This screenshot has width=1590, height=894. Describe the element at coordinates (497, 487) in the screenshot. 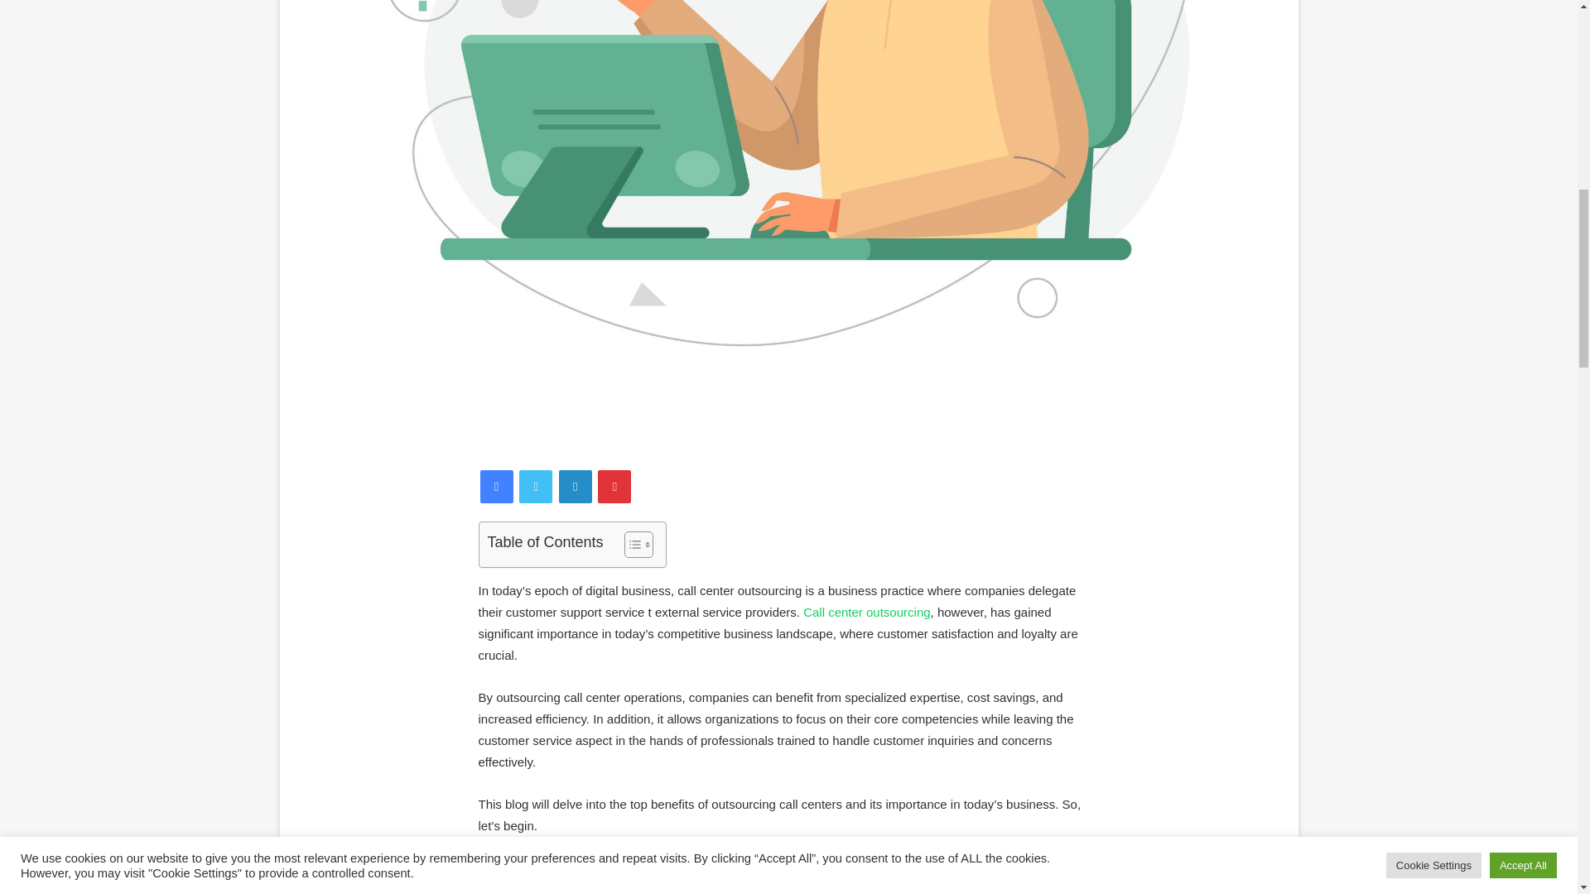

I see `Facebook` at that location.